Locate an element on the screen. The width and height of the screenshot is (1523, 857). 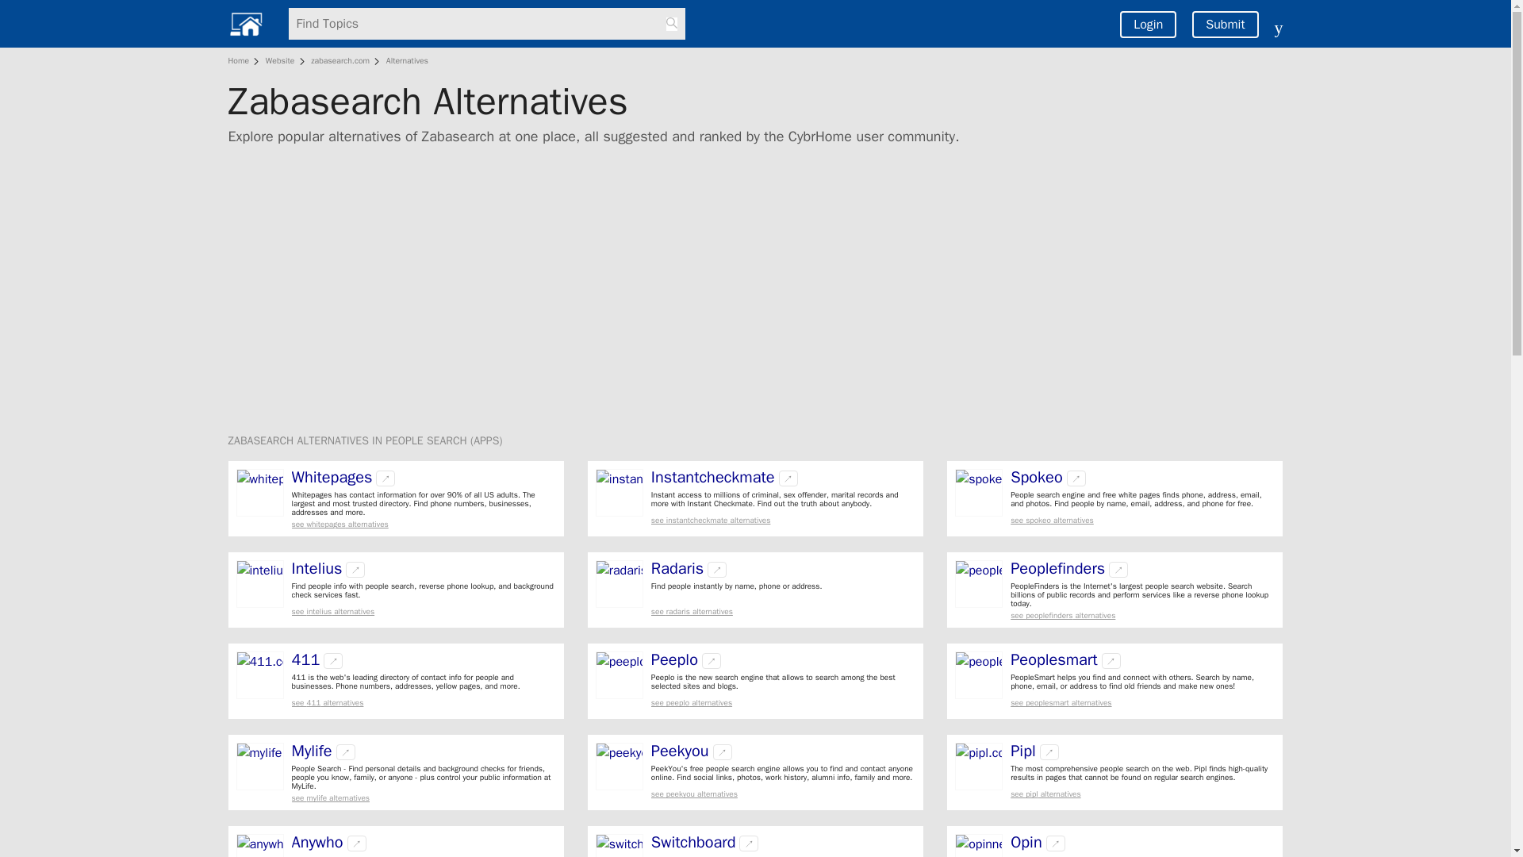
see 411 alternatives is located at coordinates (424, 703).